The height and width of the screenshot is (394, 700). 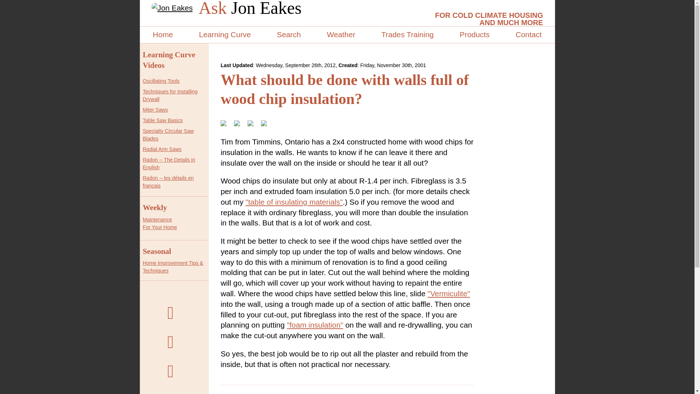 What do you see at coordinates (475, 35) in the screenshot?
I see `Products` at bounding box center [475, 35].